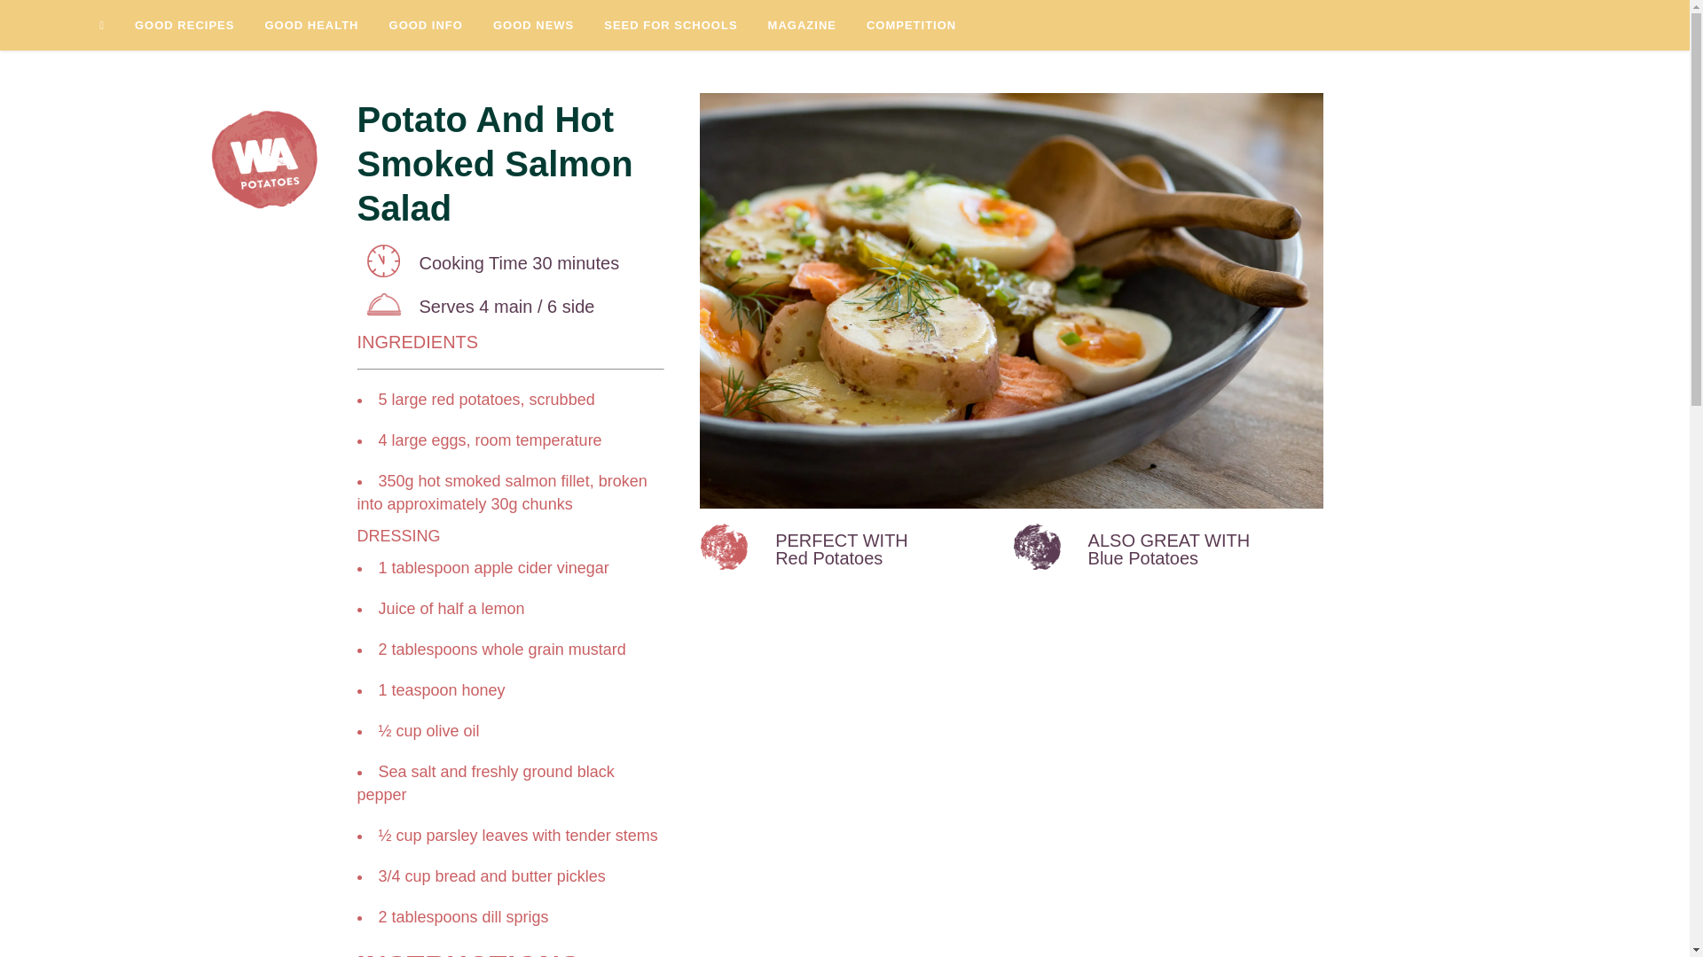 This screenshot has width=1703, height=957. Describe the element at coordinates (426, 25) in the screenshot. I see `GOOD INFO` at that location.